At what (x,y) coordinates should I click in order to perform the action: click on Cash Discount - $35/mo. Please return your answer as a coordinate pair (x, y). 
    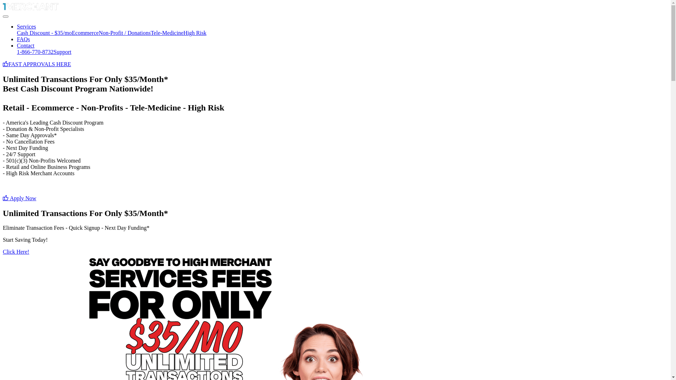
    Looking at the image, I should click on (44, 33).